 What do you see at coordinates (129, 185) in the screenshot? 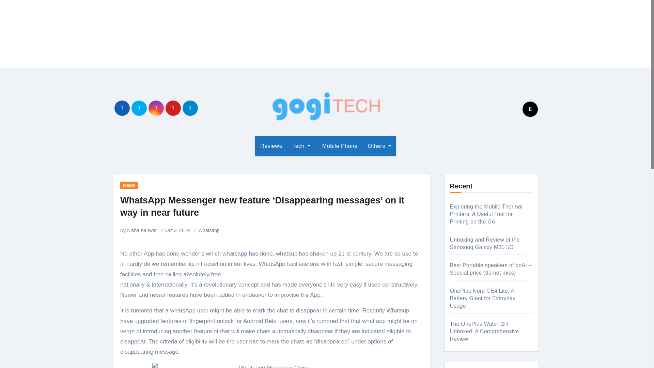
I see `News` at bounding box center [129, 185].